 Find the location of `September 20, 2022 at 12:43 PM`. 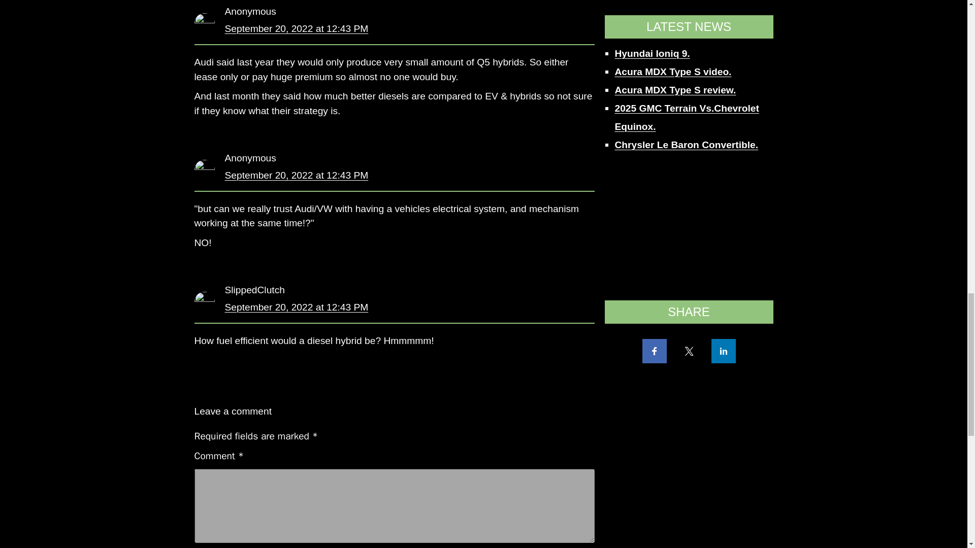

September 20, 2022 at 12:43 PM is located at coordinates (296, 307).